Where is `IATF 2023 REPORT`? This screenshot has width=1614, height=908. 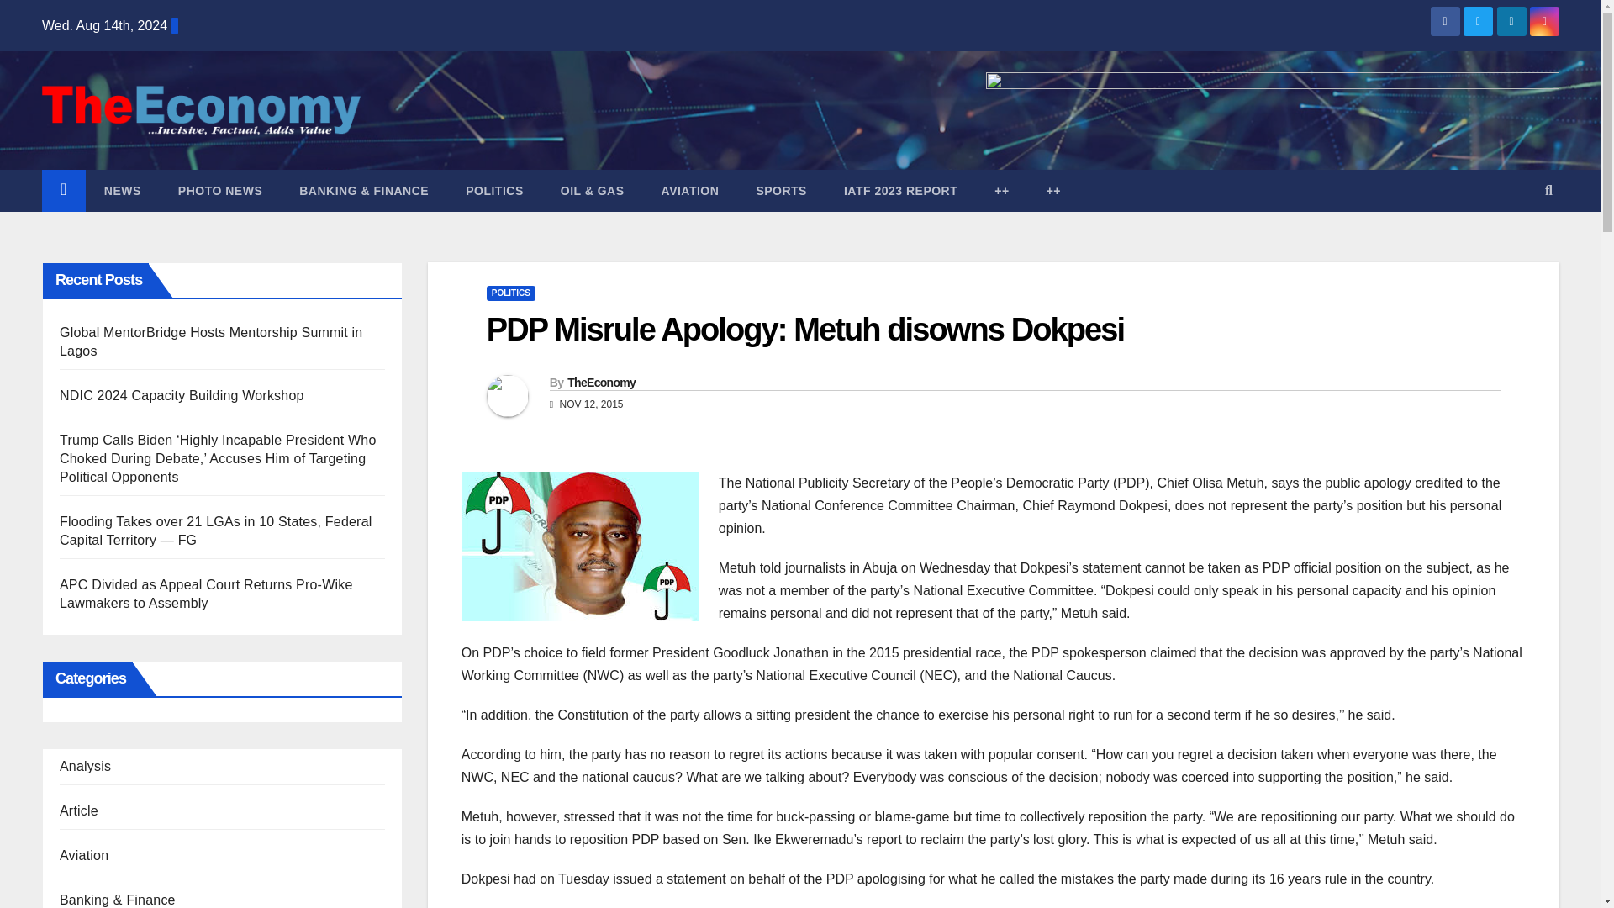
IATF 2023 REPORT is located at coordinates (900, 190).